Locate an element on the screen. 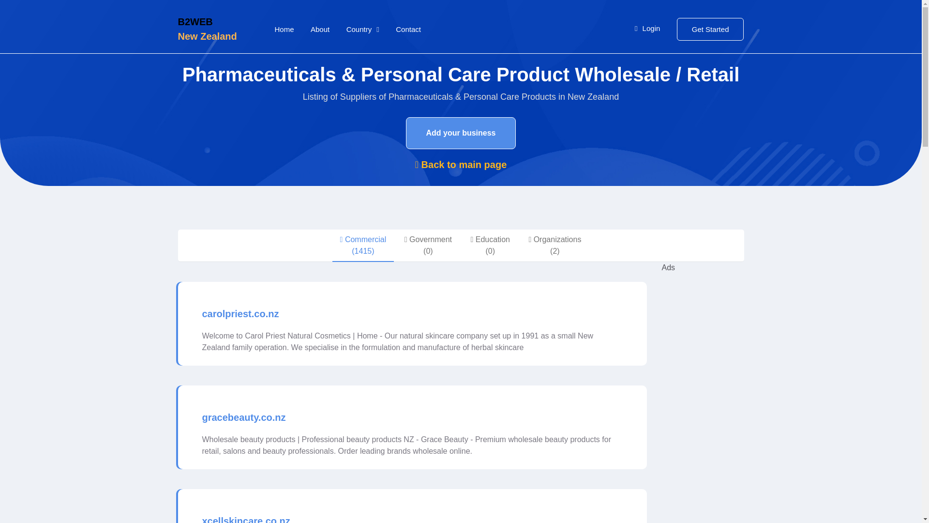  Contact is located at coordinates (408, 29).